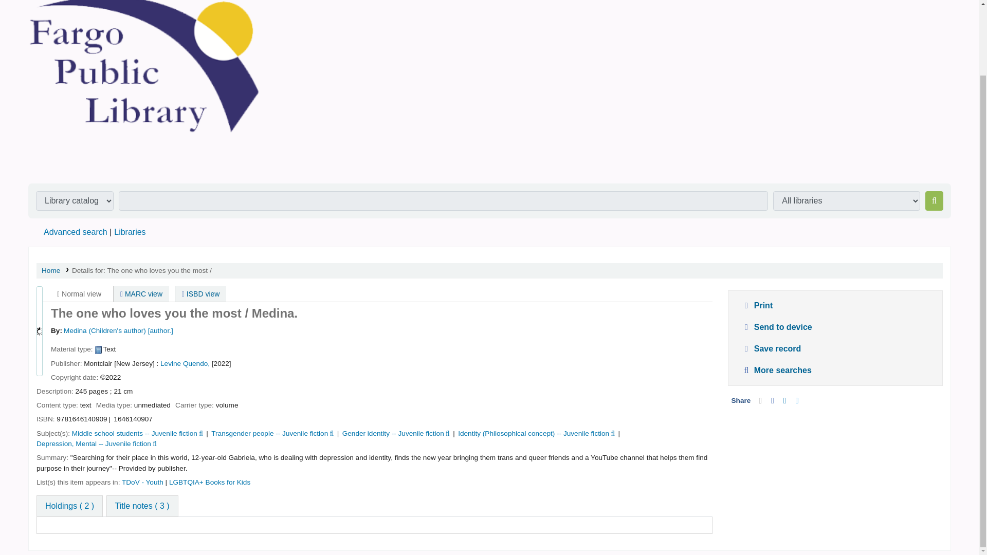 Image resolution: width=987 pixels, height=555 pixels. I want to click on Libraries, so click(130, 232).